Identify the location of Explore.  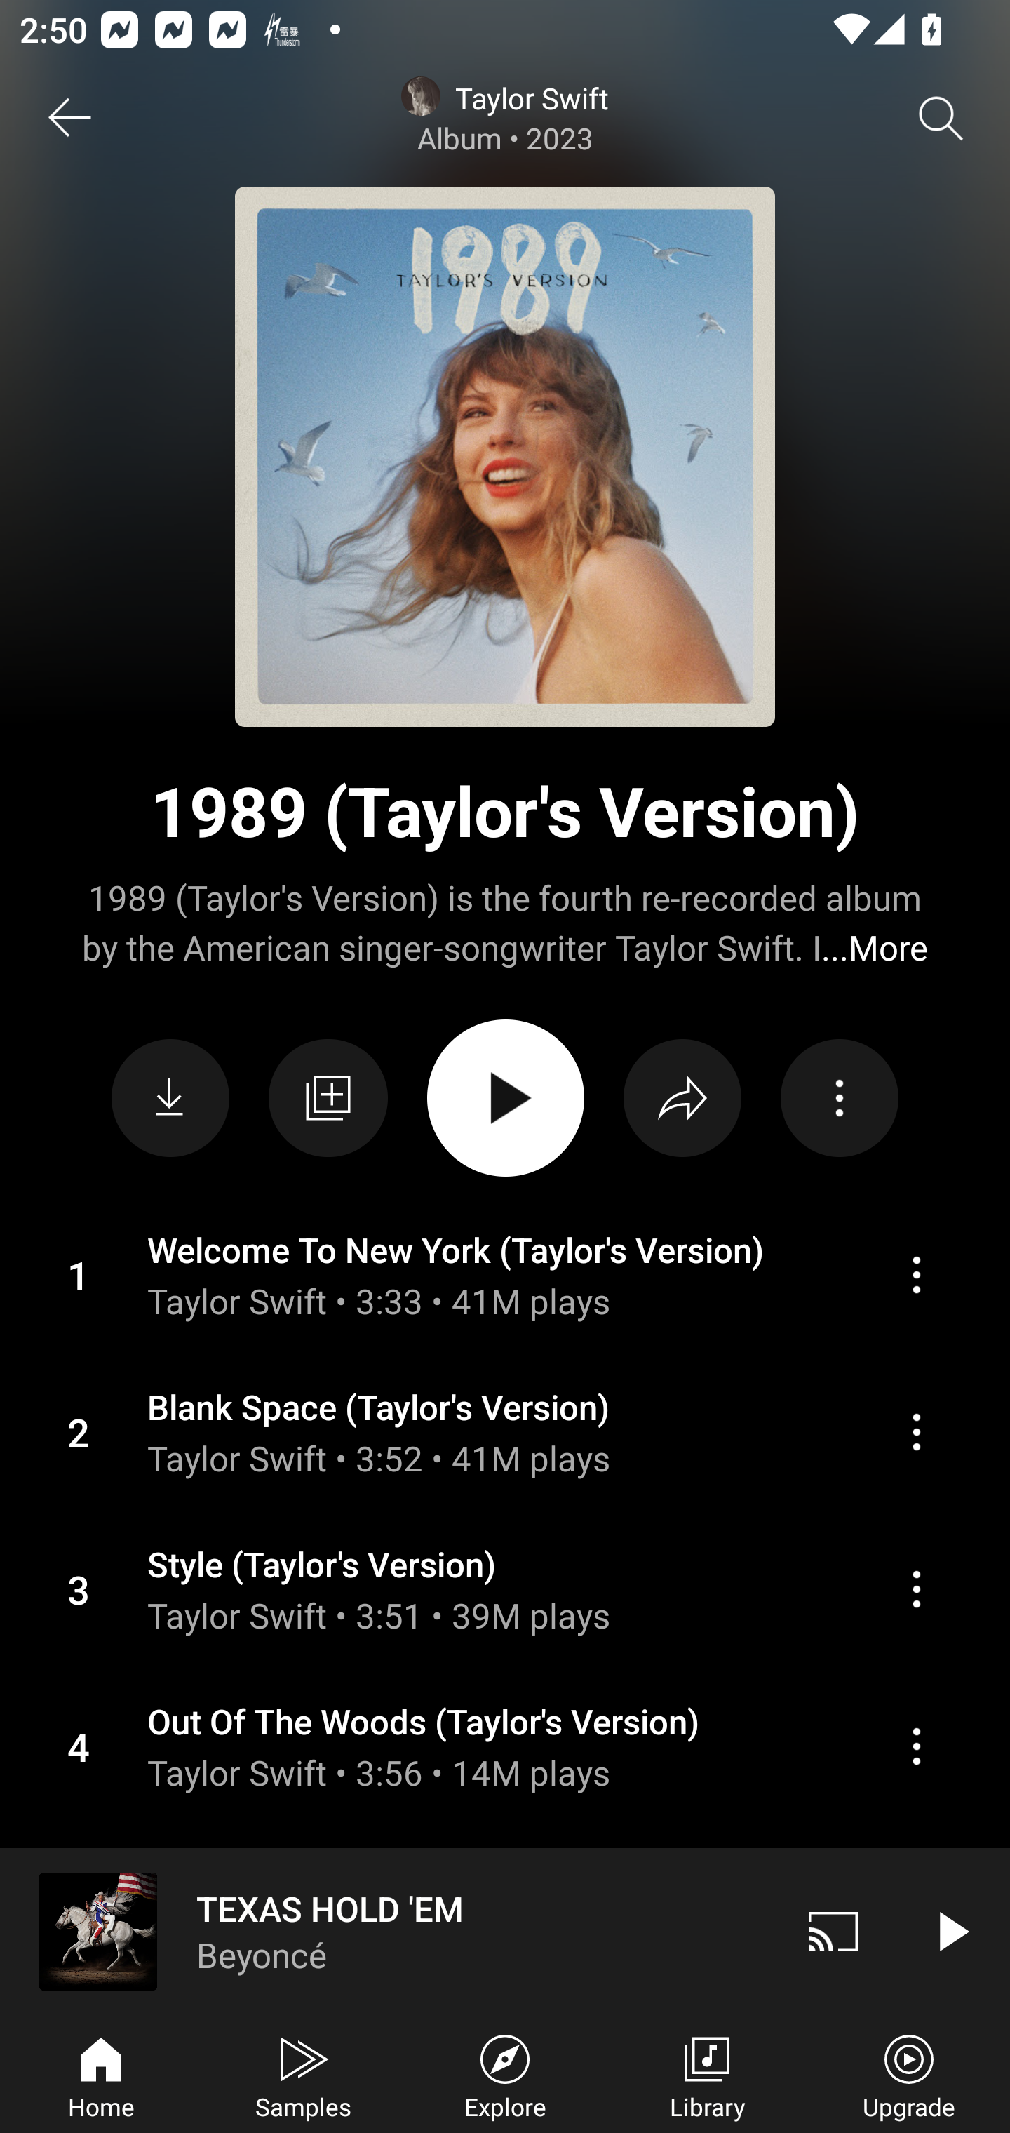
(505, 2074).